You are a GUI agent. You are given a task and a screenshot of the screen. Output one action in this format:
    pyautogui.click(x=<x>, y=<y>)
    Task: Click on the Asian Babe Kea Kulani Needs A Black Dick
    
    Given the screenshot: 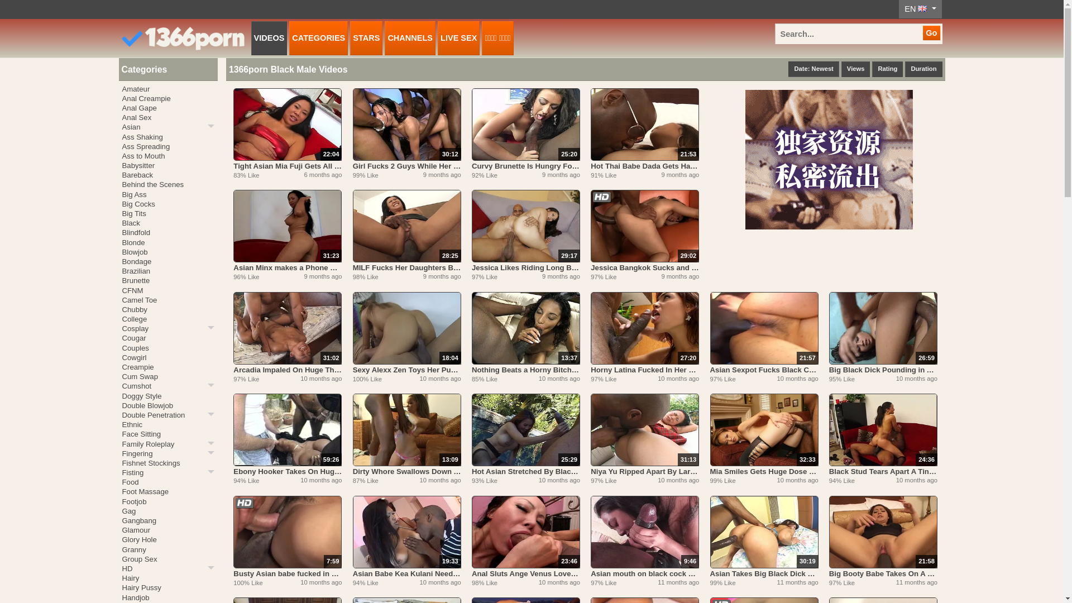 What is the action you would take?
    pyautogui.click(x=407, y=573)
    